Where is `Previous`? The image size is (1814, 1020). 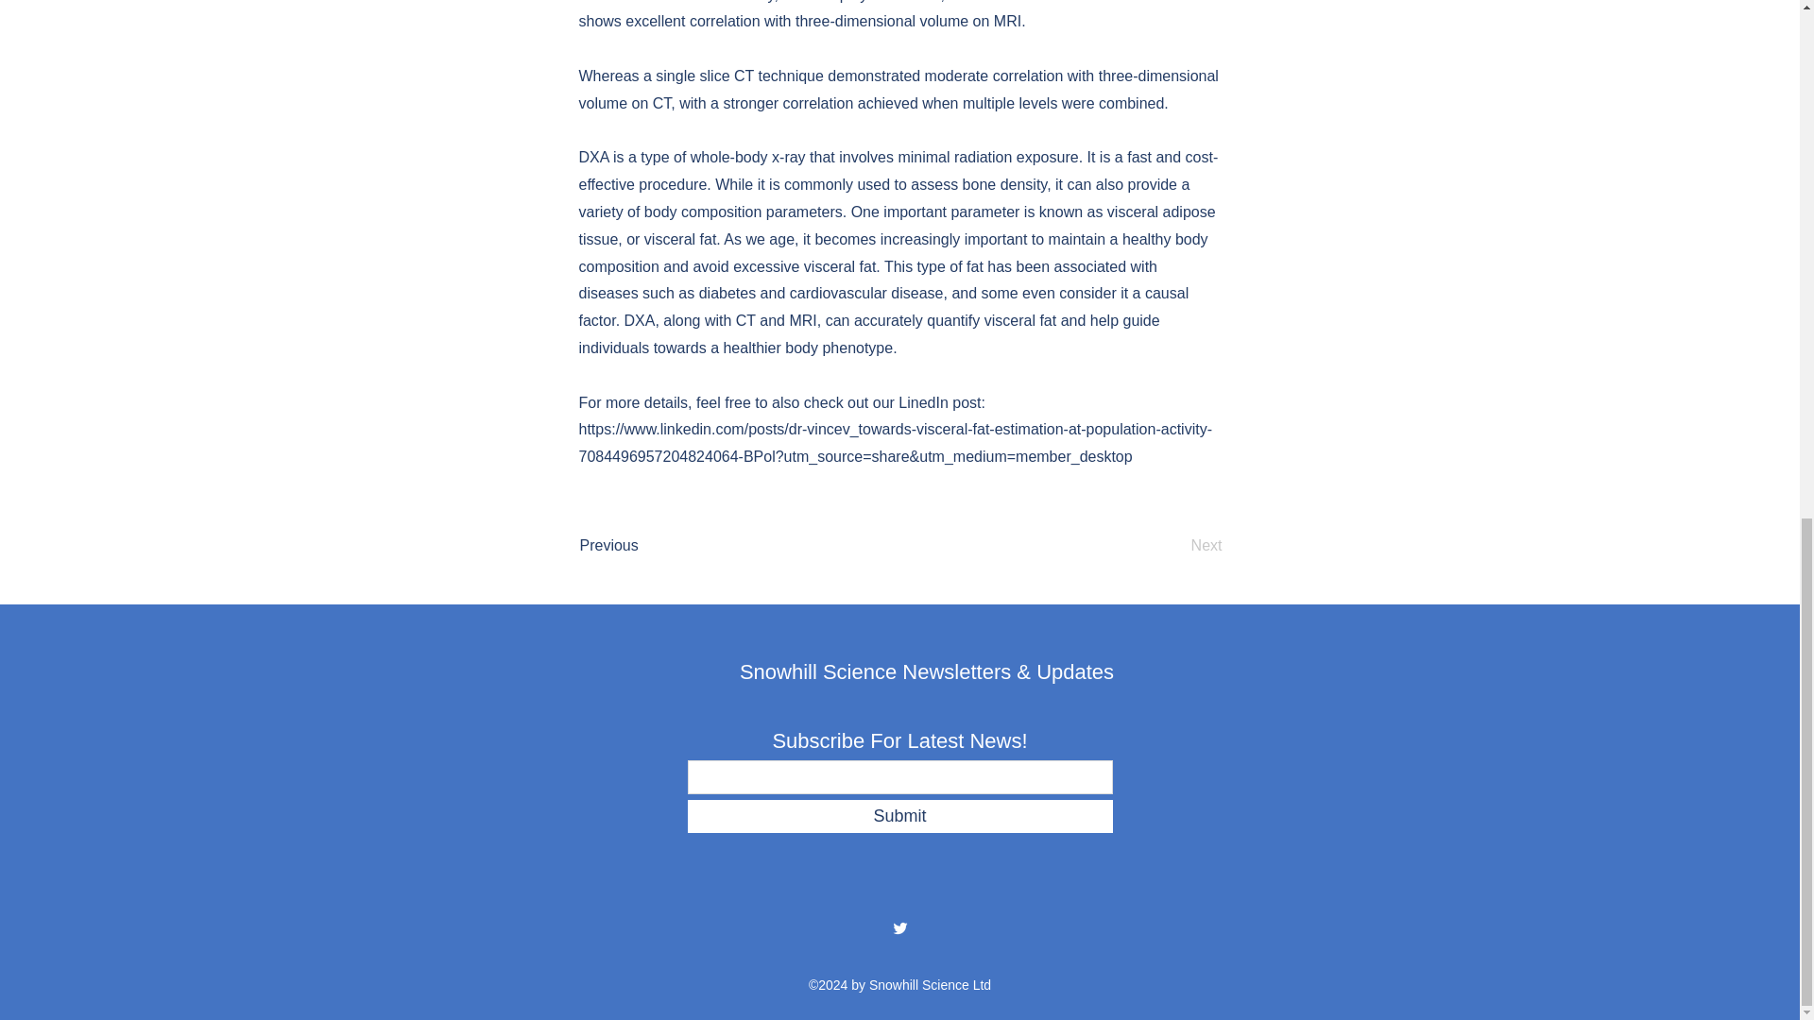 Previous is located at coordinates (642, 546).